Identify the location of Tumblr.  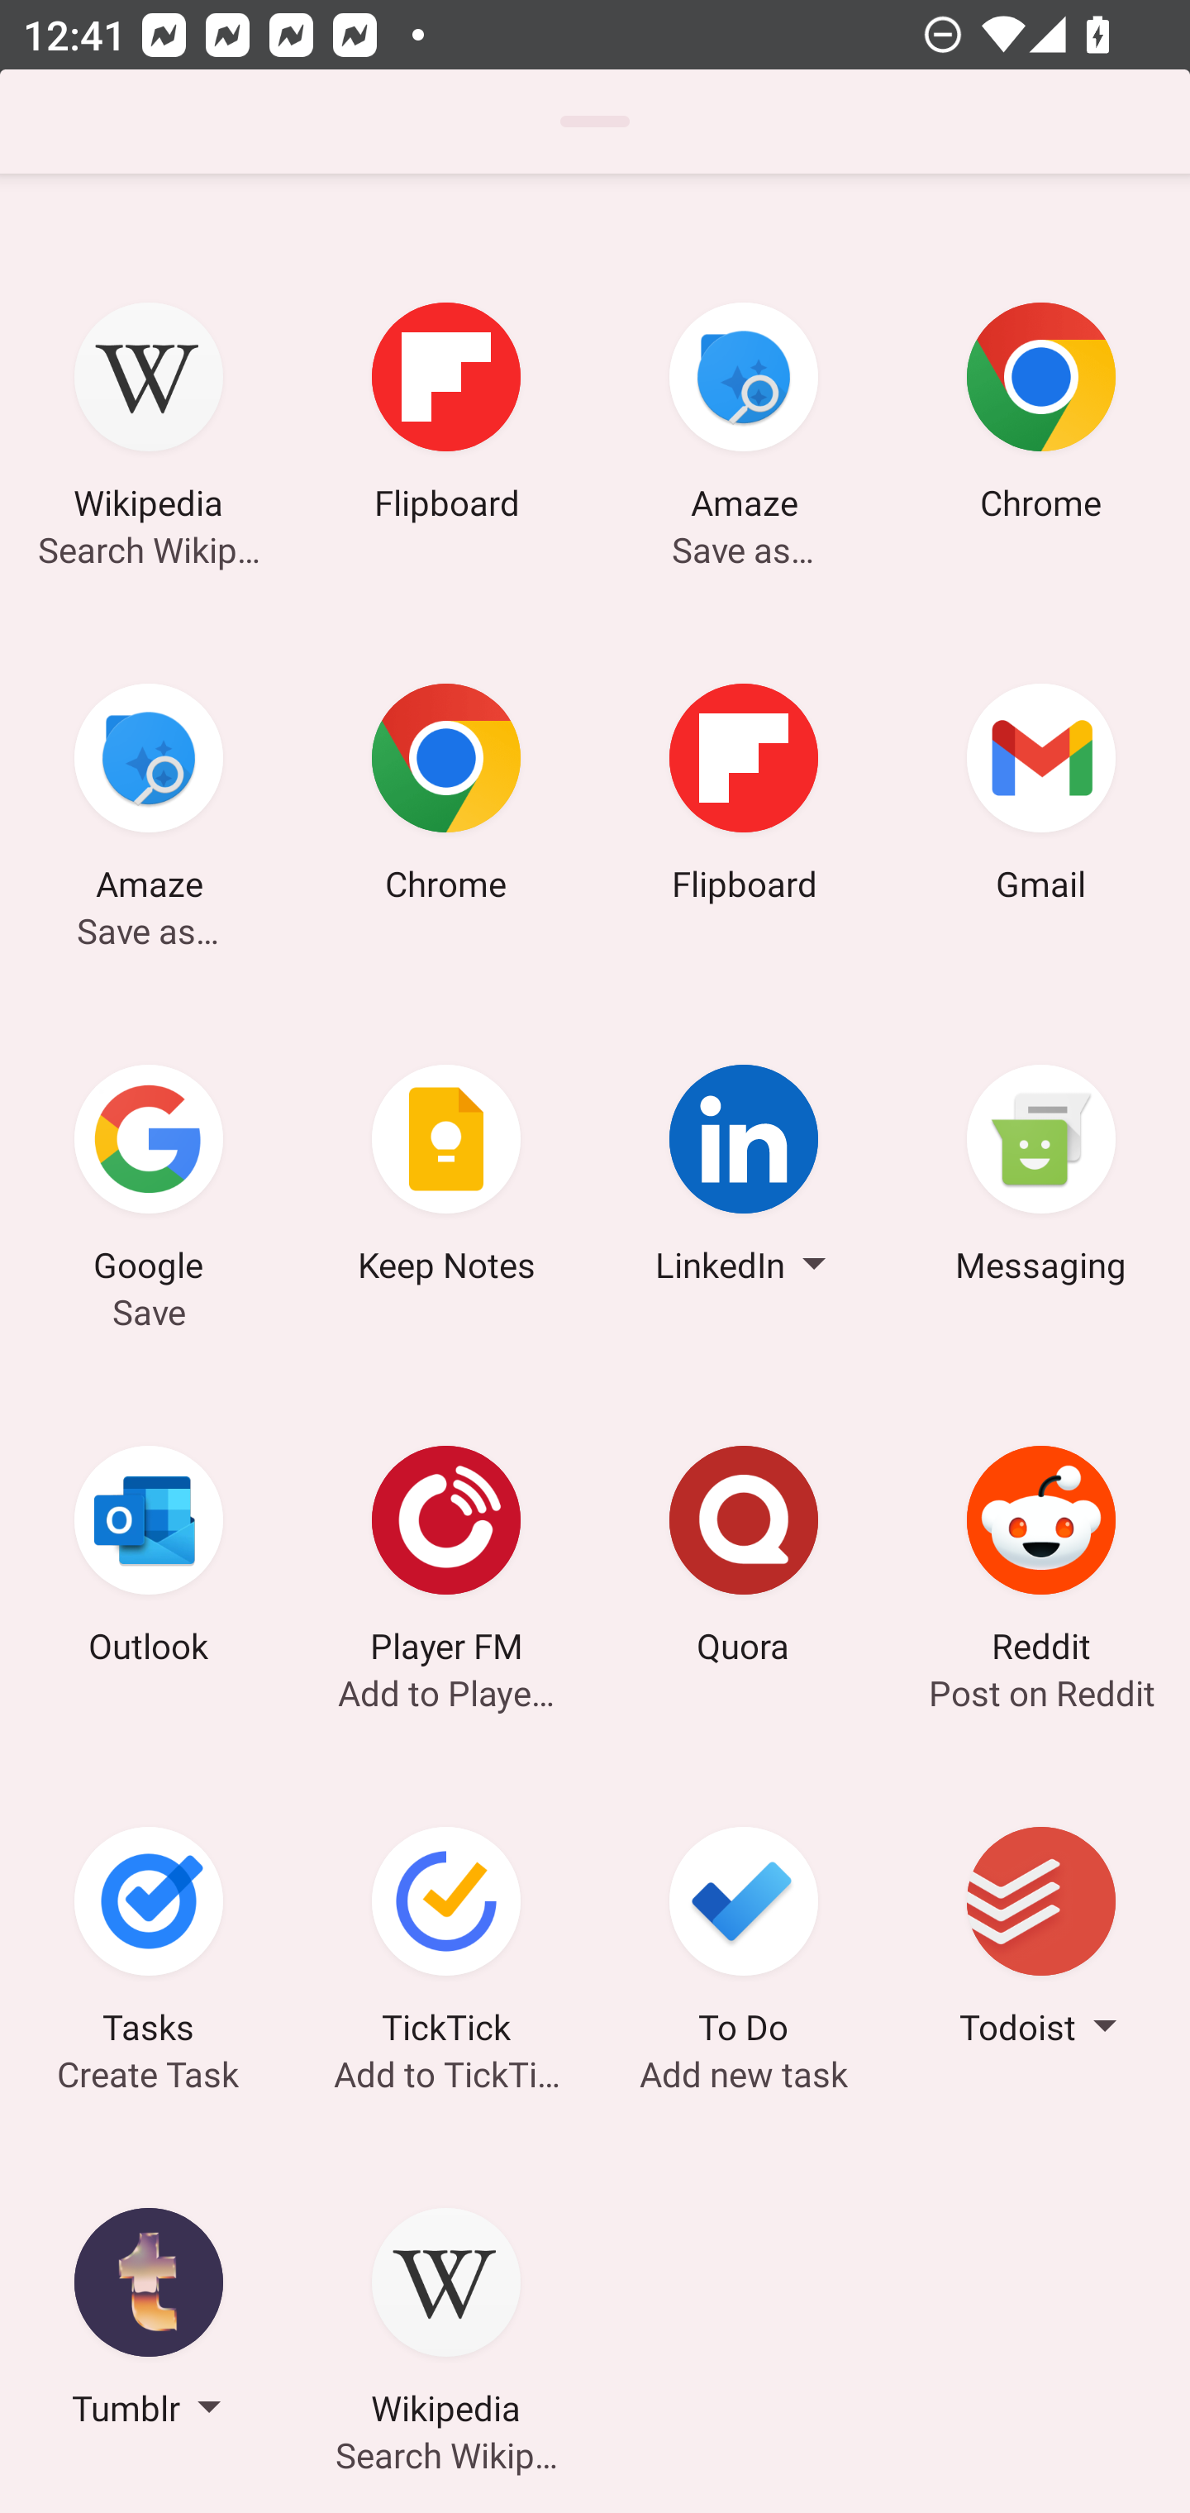
(149, 2321).